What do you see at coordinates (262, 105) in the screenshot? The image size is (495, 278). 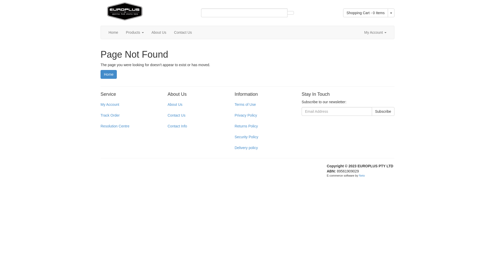 I see `Terms of Use` at bounding box center [262, 105].